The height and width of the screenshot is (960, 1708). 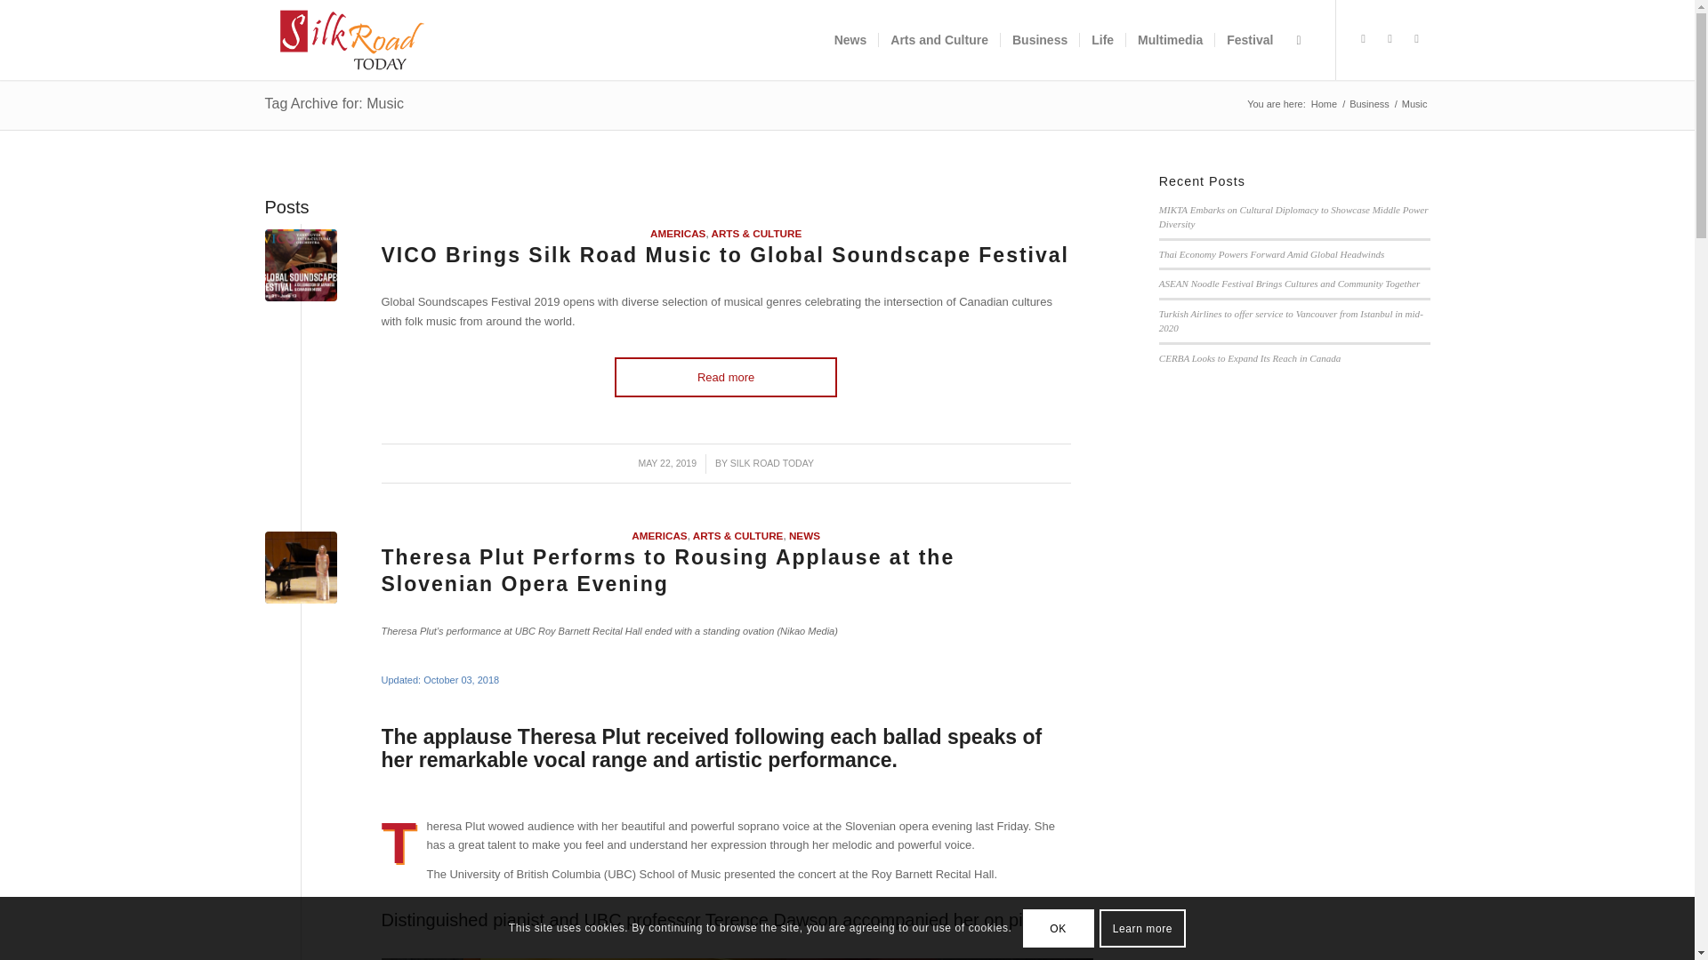 What do you see at coordinates (334, 103) in the screenshot?
I see `Tag Archive for: Music` at bounding box center [334, 103].